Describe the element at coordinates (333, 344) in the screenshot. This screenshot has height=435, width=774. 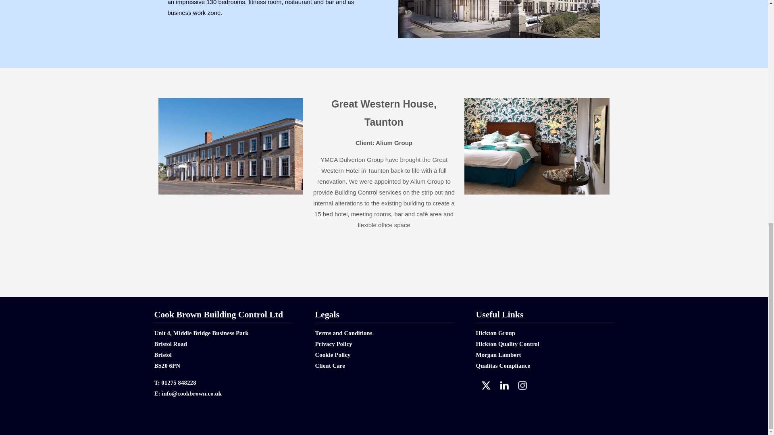
I see `Privacy Policy` at that location.